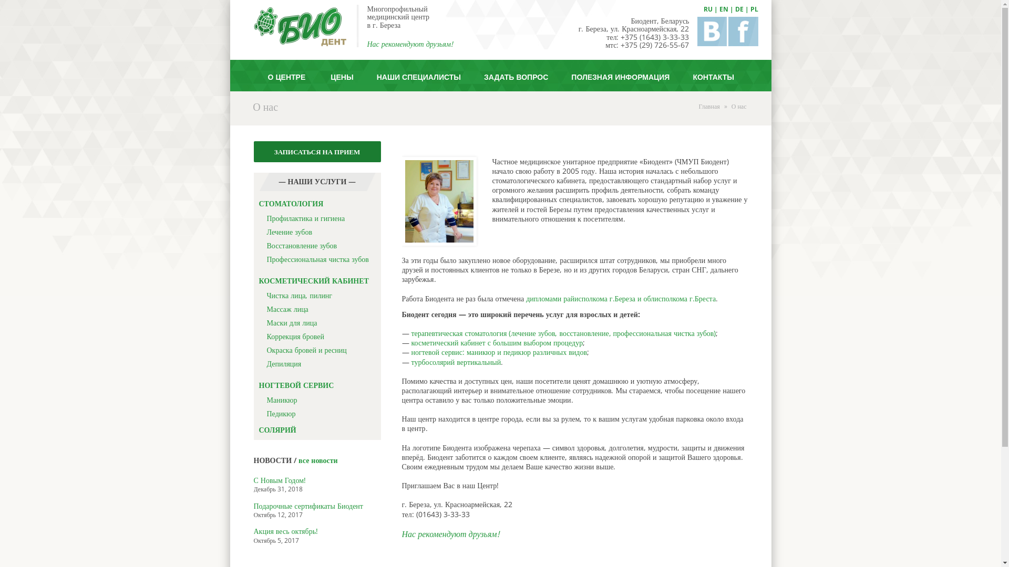  What do you see at coordinates (739, 9) in the screenshot?
I see `DE` at bounding box center [739, 9].